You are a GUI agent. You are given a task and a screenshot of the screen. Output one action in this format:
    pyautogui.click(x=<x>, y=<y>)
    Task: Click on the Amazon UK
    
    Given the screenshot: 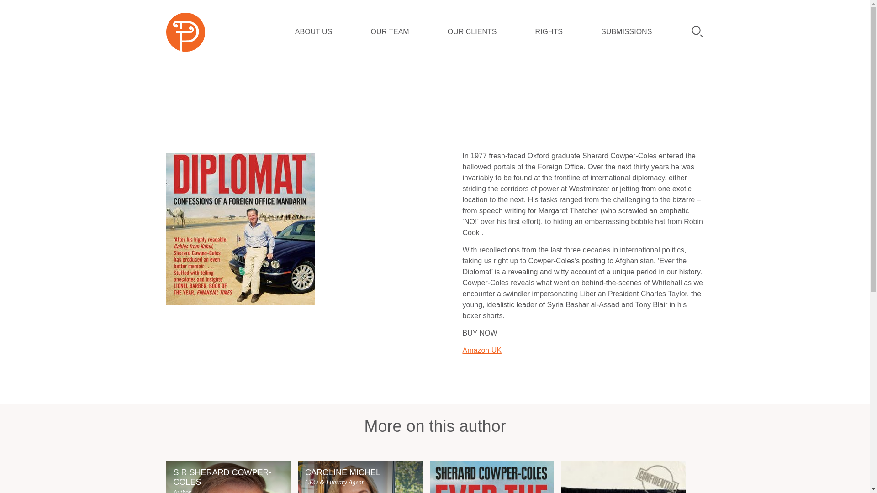 What is the action you would take?
    pyautogui.click(x=481, y=351)
    